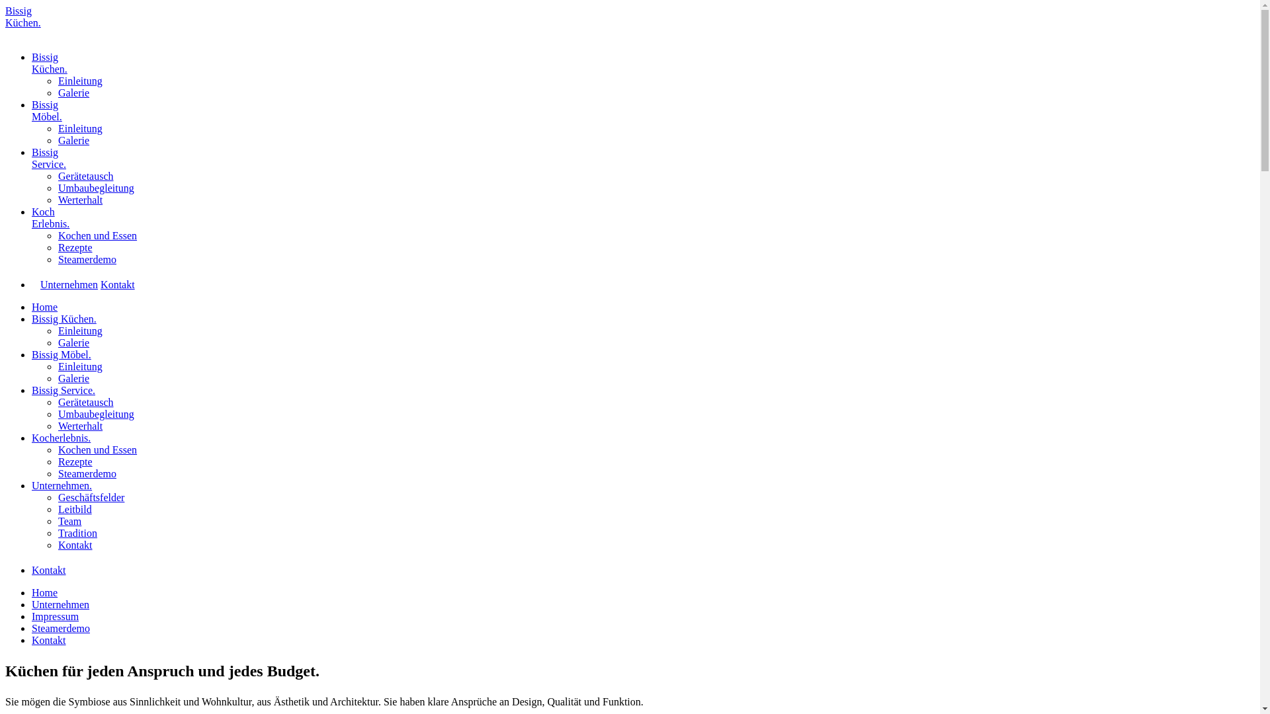  What do you see at coordinates (81, 331) in the screenshot?
I see `Einleitung` at bounding box center [81, 331].